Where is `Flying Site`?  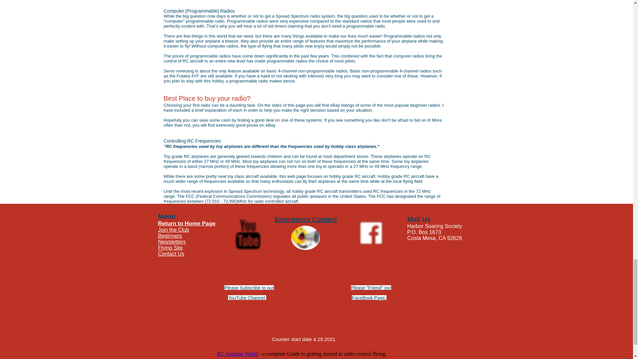
Flying Site is located at coordinates (171, 247).